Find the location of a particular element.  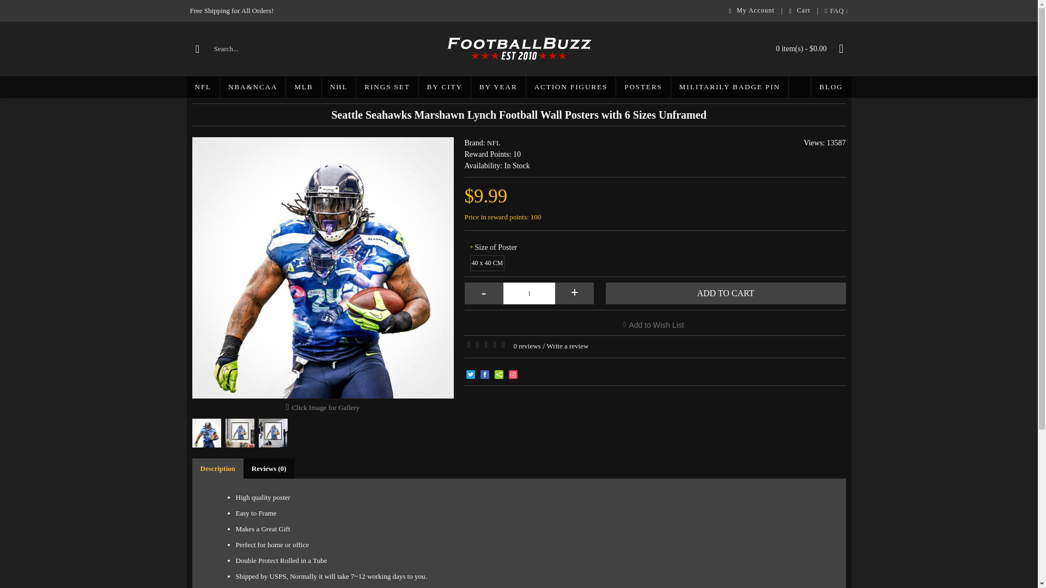

My Account is located at coordinates (752, 11).